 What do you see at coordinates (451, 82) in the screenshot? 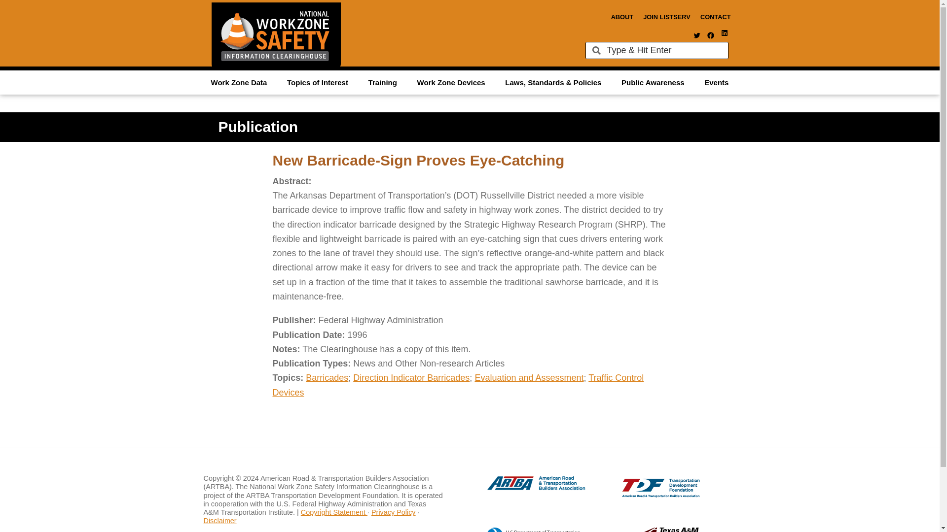
I see `Work Zone Devices` at bounding box center [451, 82].